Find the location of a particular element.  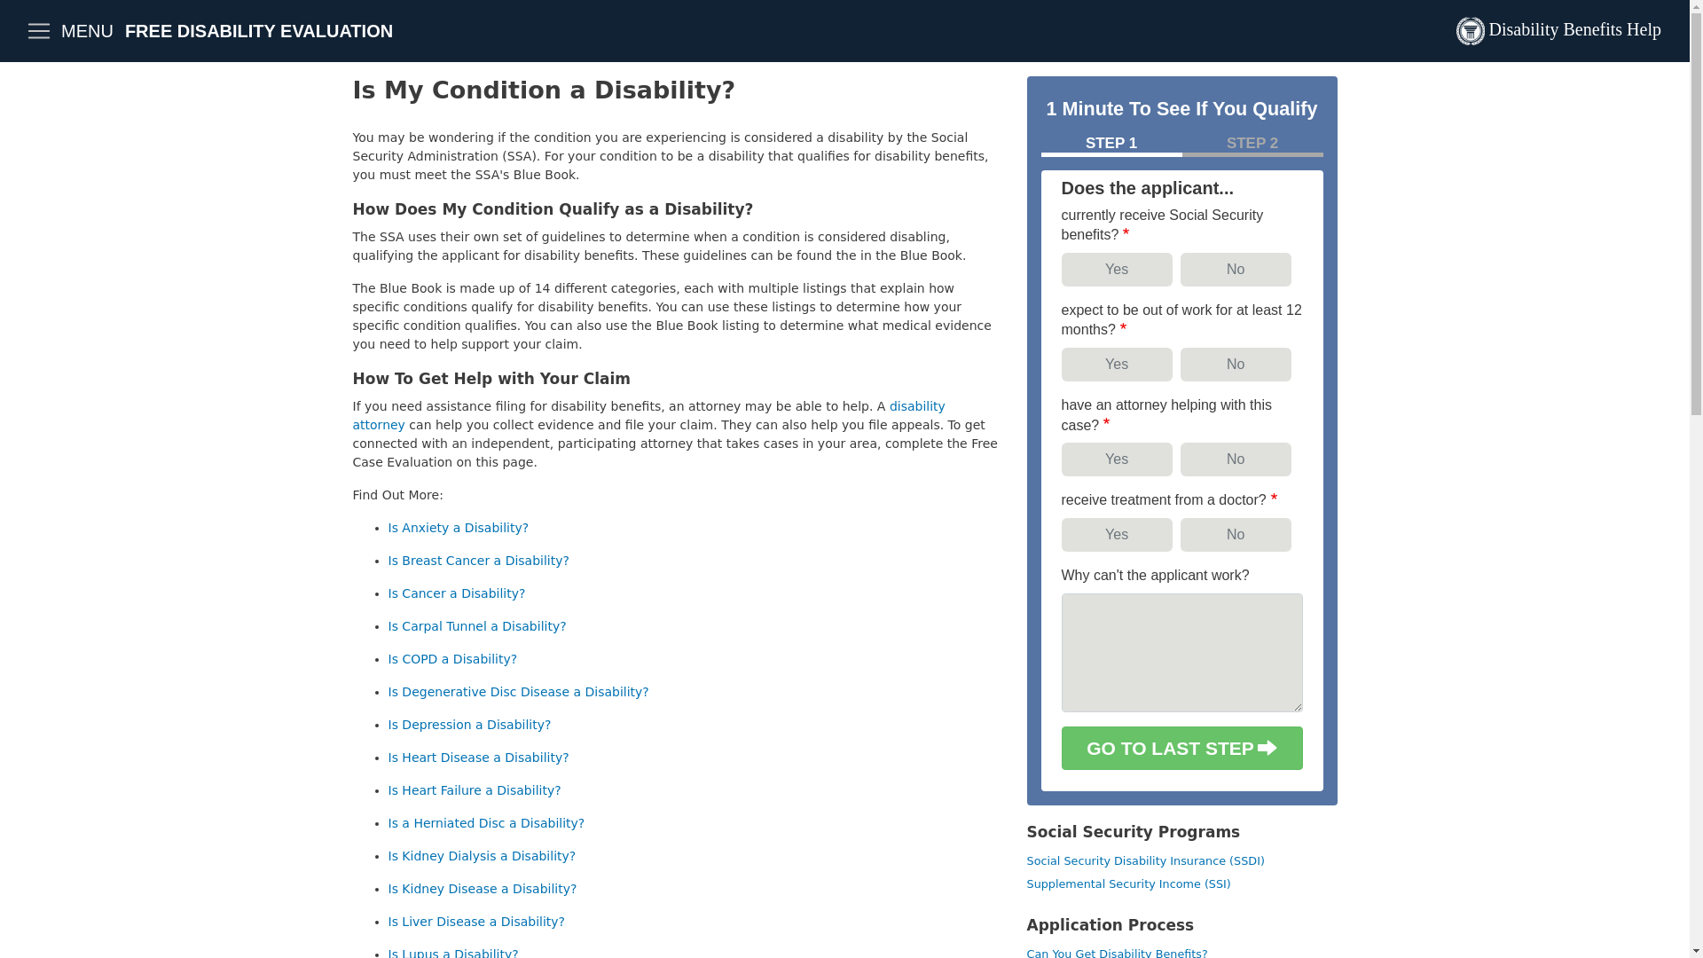

Home is located at coordinates (1558, 31).